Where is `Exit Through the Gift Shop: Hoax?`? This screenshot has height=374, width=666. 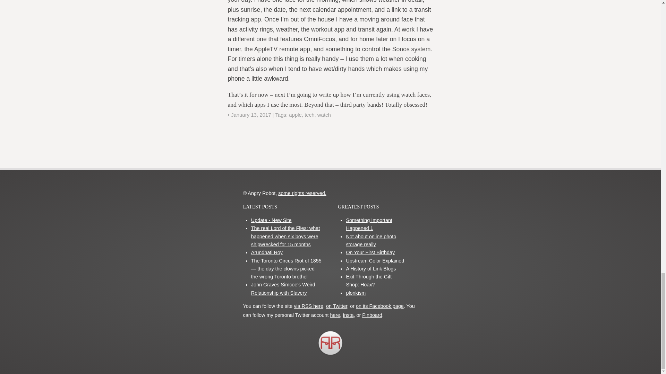
Exit Through the Gift Shop: Hoax? is located at coordinates (368, 280).